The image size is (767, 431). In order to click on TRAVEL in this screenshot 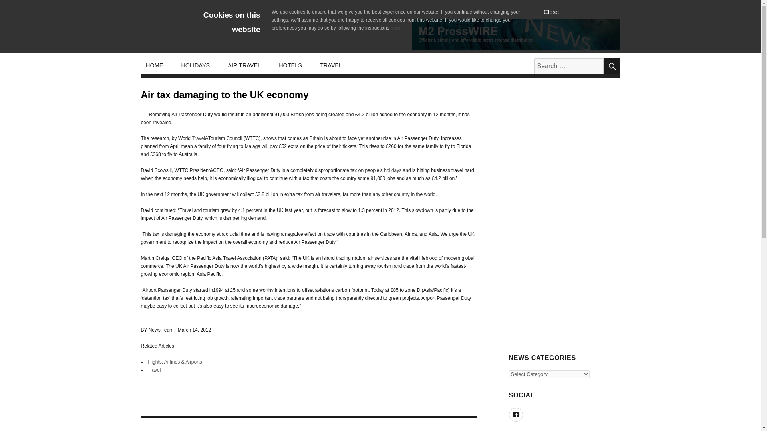, I will do `click(330, 65)`.